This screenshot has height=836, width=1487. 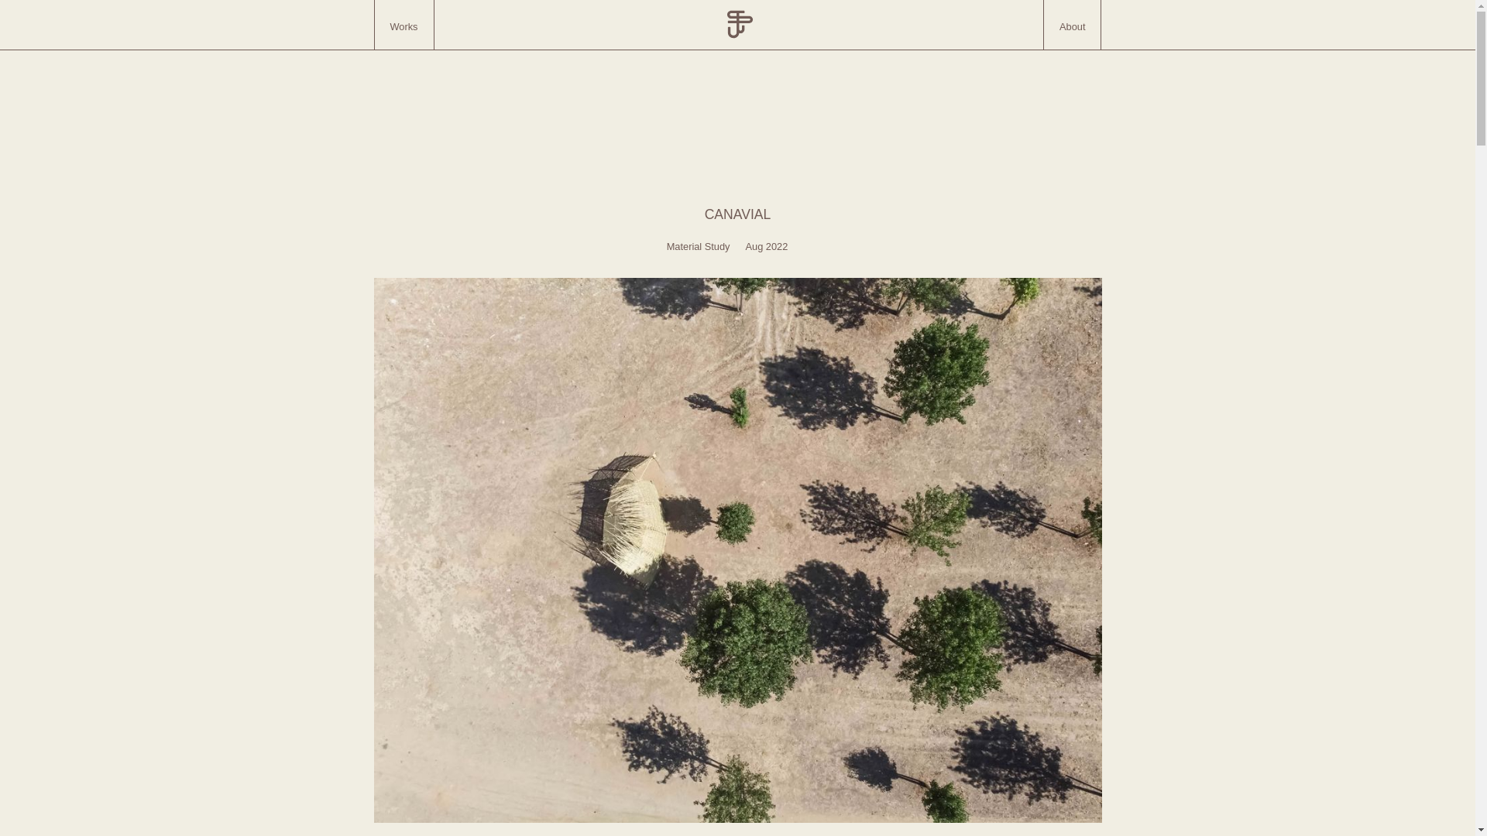 What do you see at coordinates (1072, 25) in the screenshot?
I see `About` at bounding box center [1072, 25].